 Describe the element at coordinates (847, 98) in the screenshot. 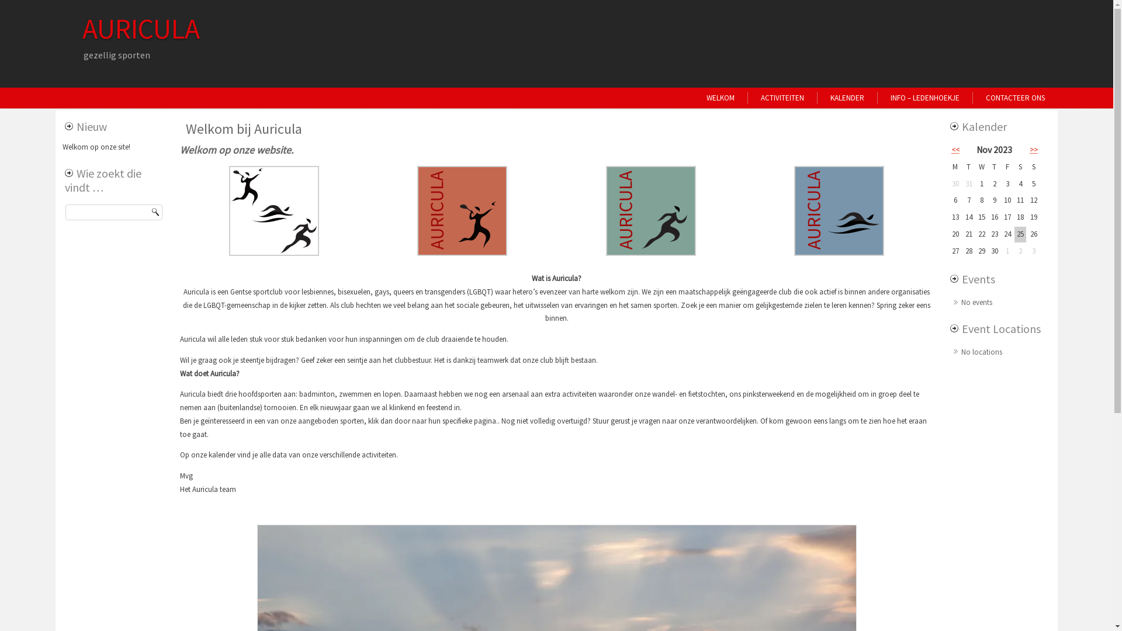

I see `KALENDER` at that location.